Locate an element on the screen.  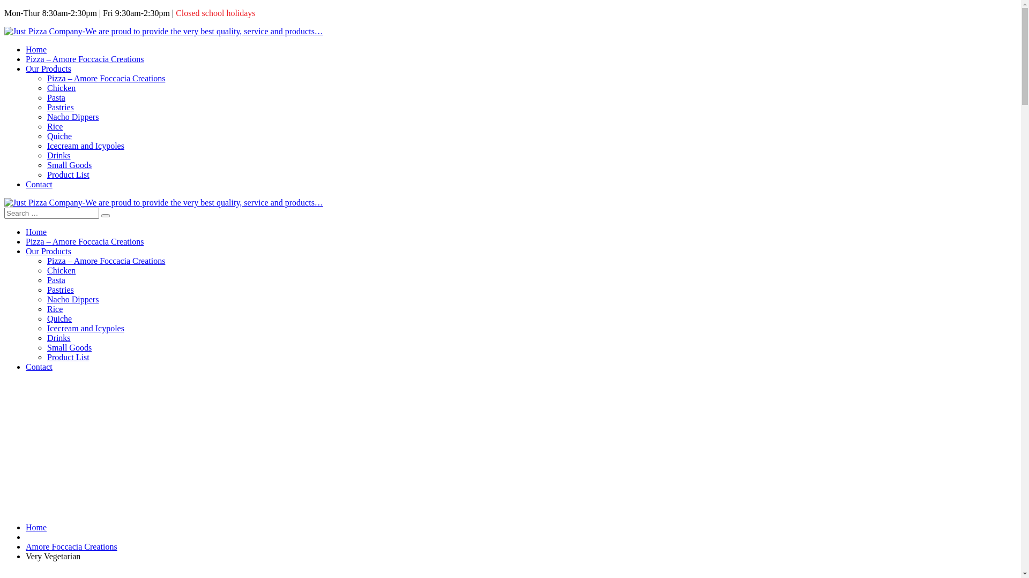
Quiche is located at coordinates (59, 136).